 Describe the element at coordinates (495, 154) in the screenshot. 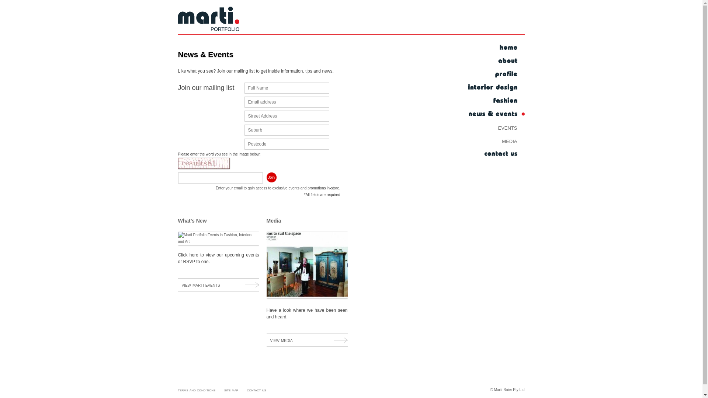

I see ` ` at that location.